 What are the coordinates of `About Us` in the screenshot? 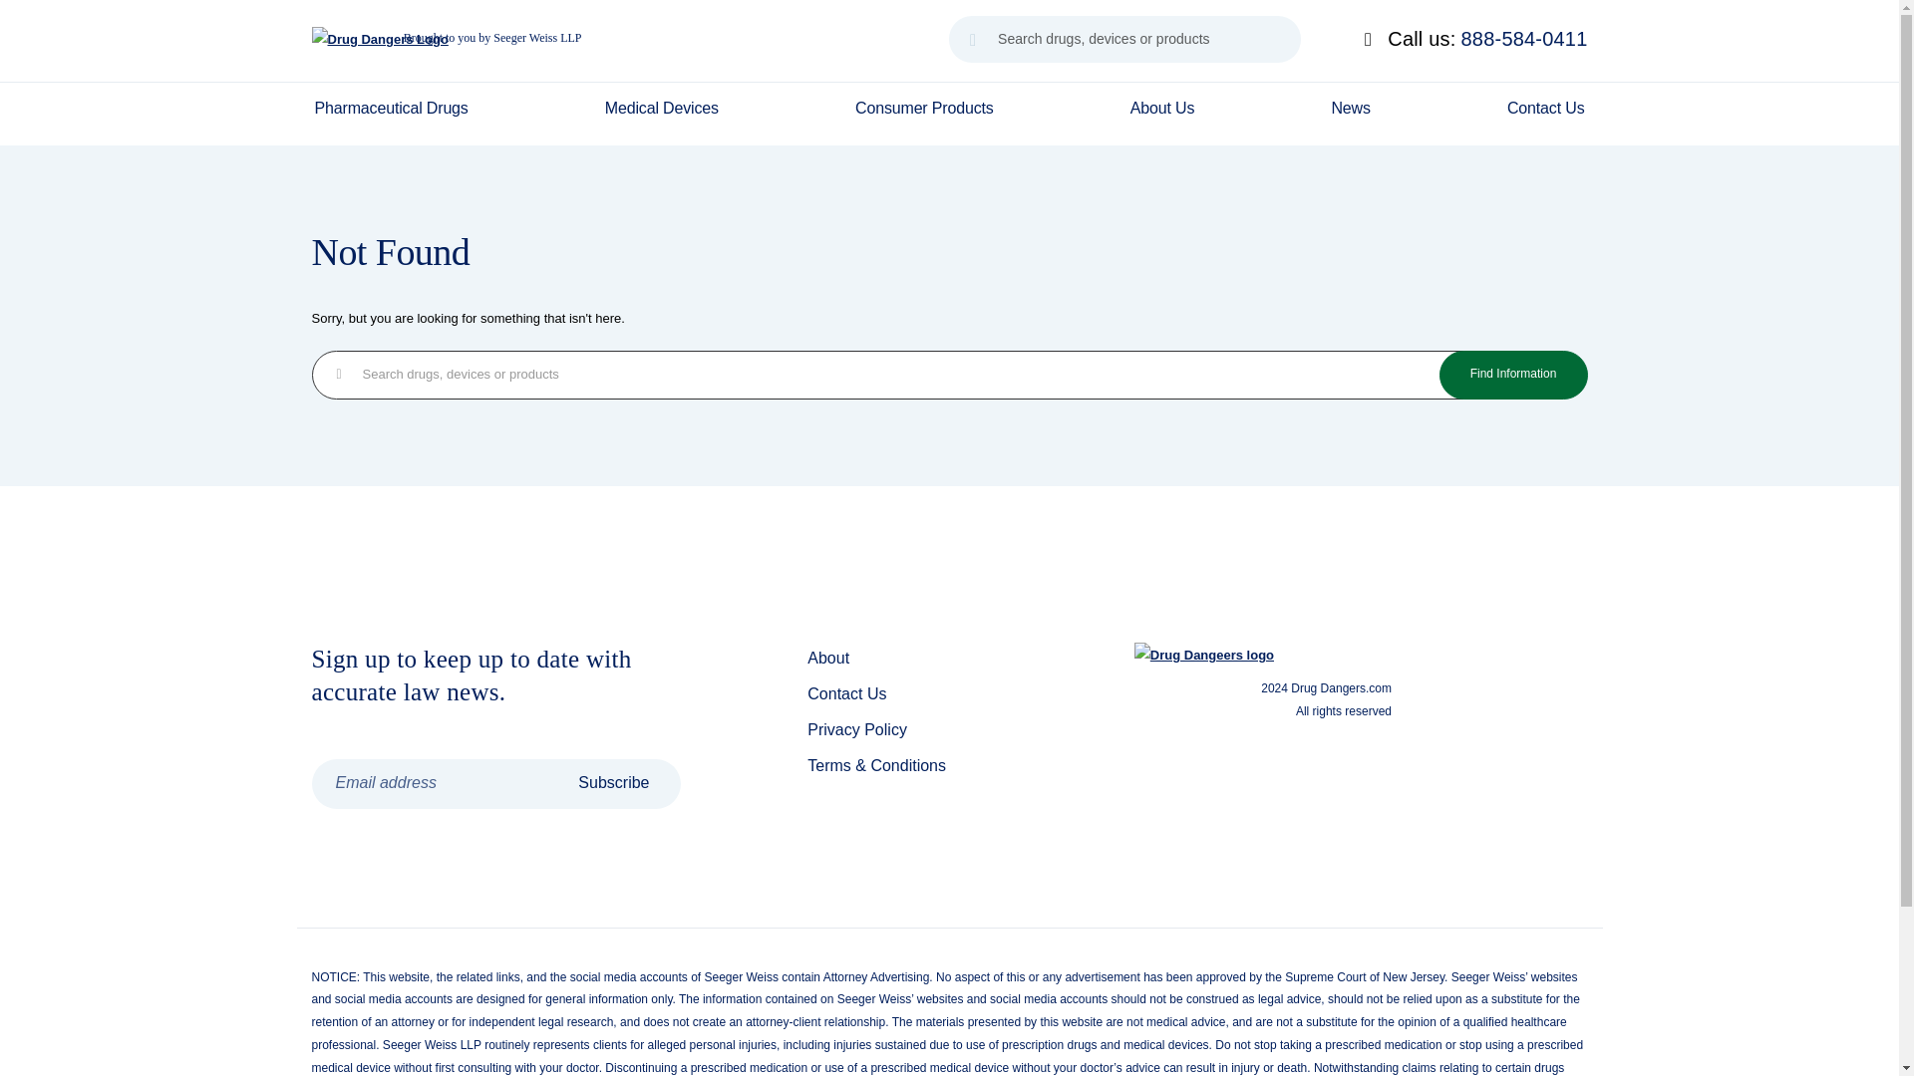 It's located at (1162, 114).